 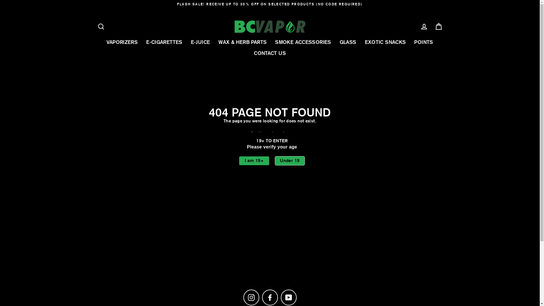 What do you see at coordinates (201, 42) in the screenshot?
I see `E-JUICE` at bounding box center [201, 42].